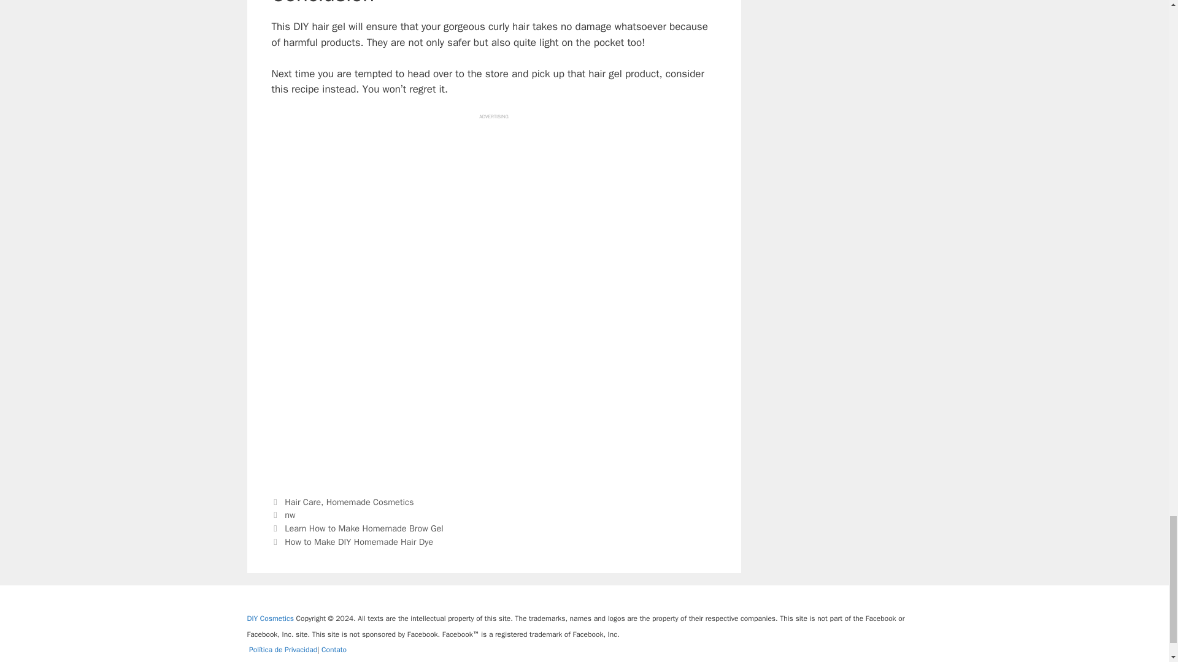 The width and height of the screenshot is (1178, 662). Describe the element at coordinates (290, 514) in the screenshot. I see `nw` at that location.